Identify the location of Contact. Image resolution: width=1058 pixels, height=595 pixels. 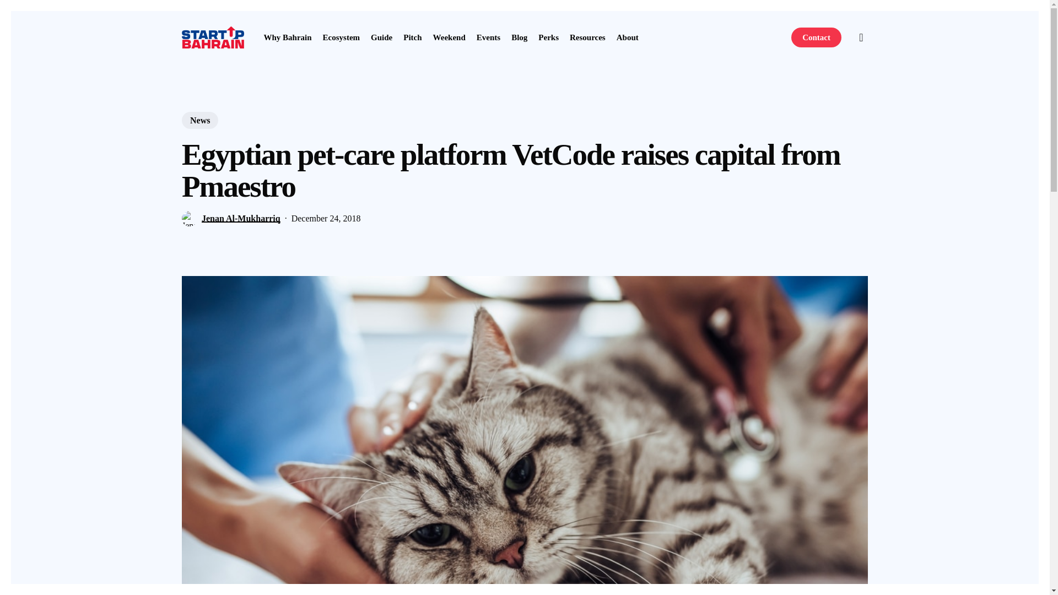
(816, 37).